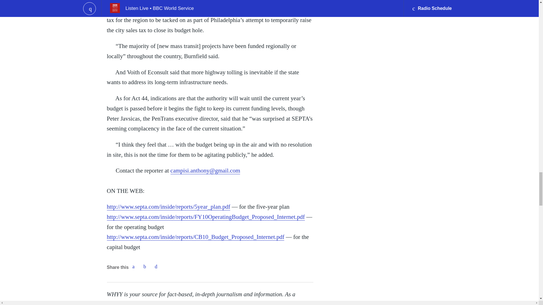 The width and height of the screenshot is (543, 305). I want to click on Facebook, so click(133, 267).